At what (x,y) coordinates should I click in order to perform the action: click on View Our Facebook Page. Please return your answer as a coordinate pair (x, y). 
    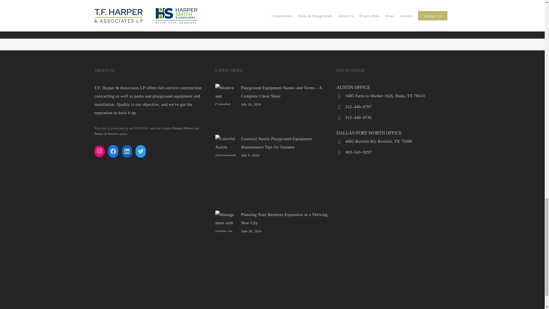
    Looking at the image, I should click on (113, 151).